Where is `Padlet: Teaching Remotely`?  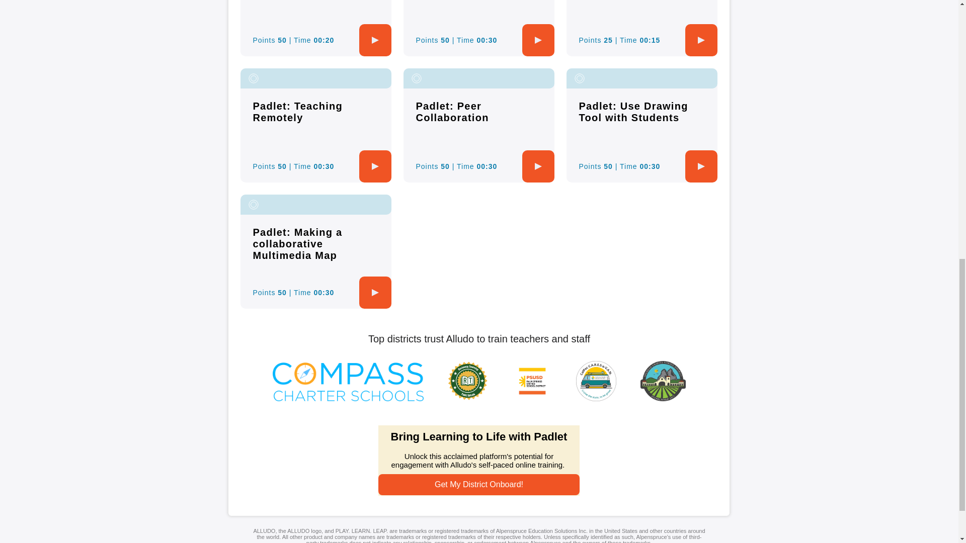 Padlet: Teaching Remotely is located at coordinates (297, 112).